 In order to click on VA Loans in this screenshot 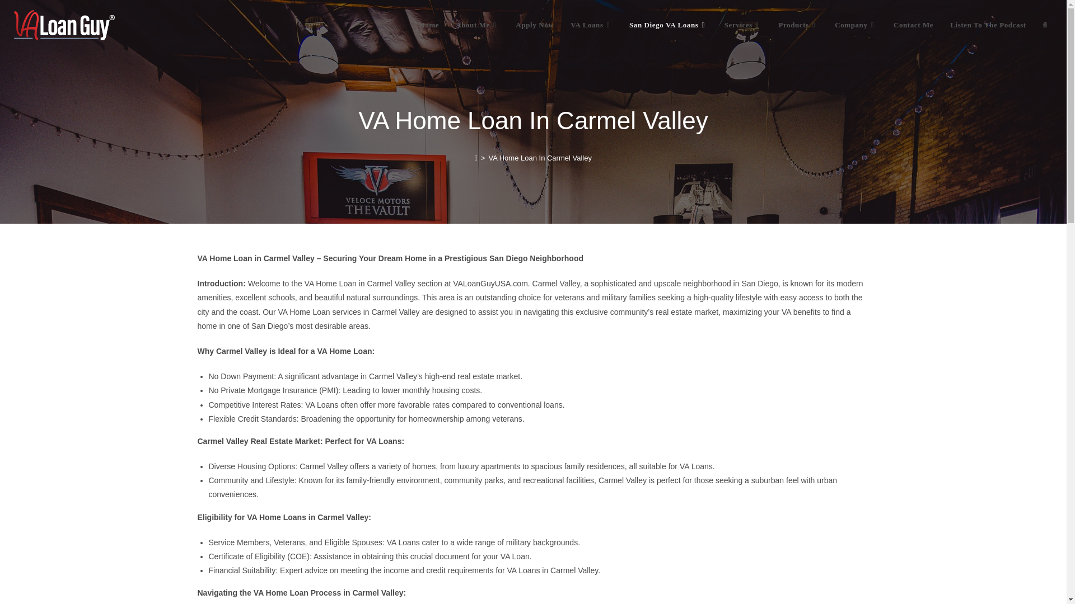, I will do `click(591, 25)`.